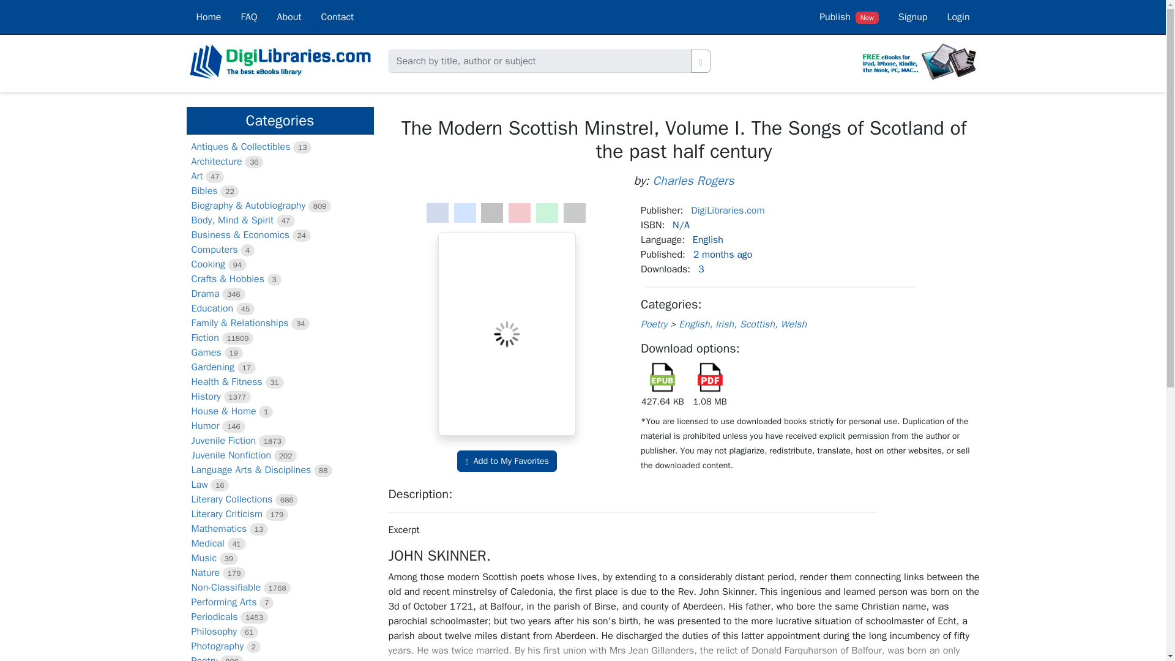 This screenshot has width=1175, height=661. I want to click on Literary Collections, so click(231, 499).